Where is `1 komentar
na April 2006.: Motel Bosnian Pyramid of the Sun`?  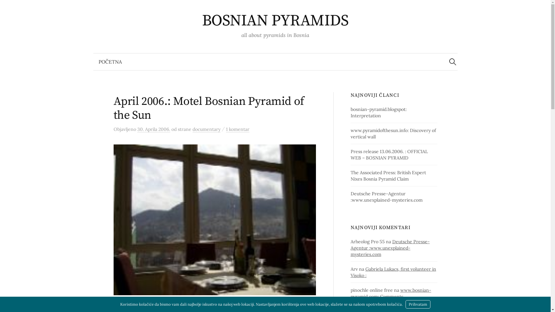 1 komentar
na April 2006.: Motel Bosnian Pyramid of the Sun is located at coordinates (238, 129).